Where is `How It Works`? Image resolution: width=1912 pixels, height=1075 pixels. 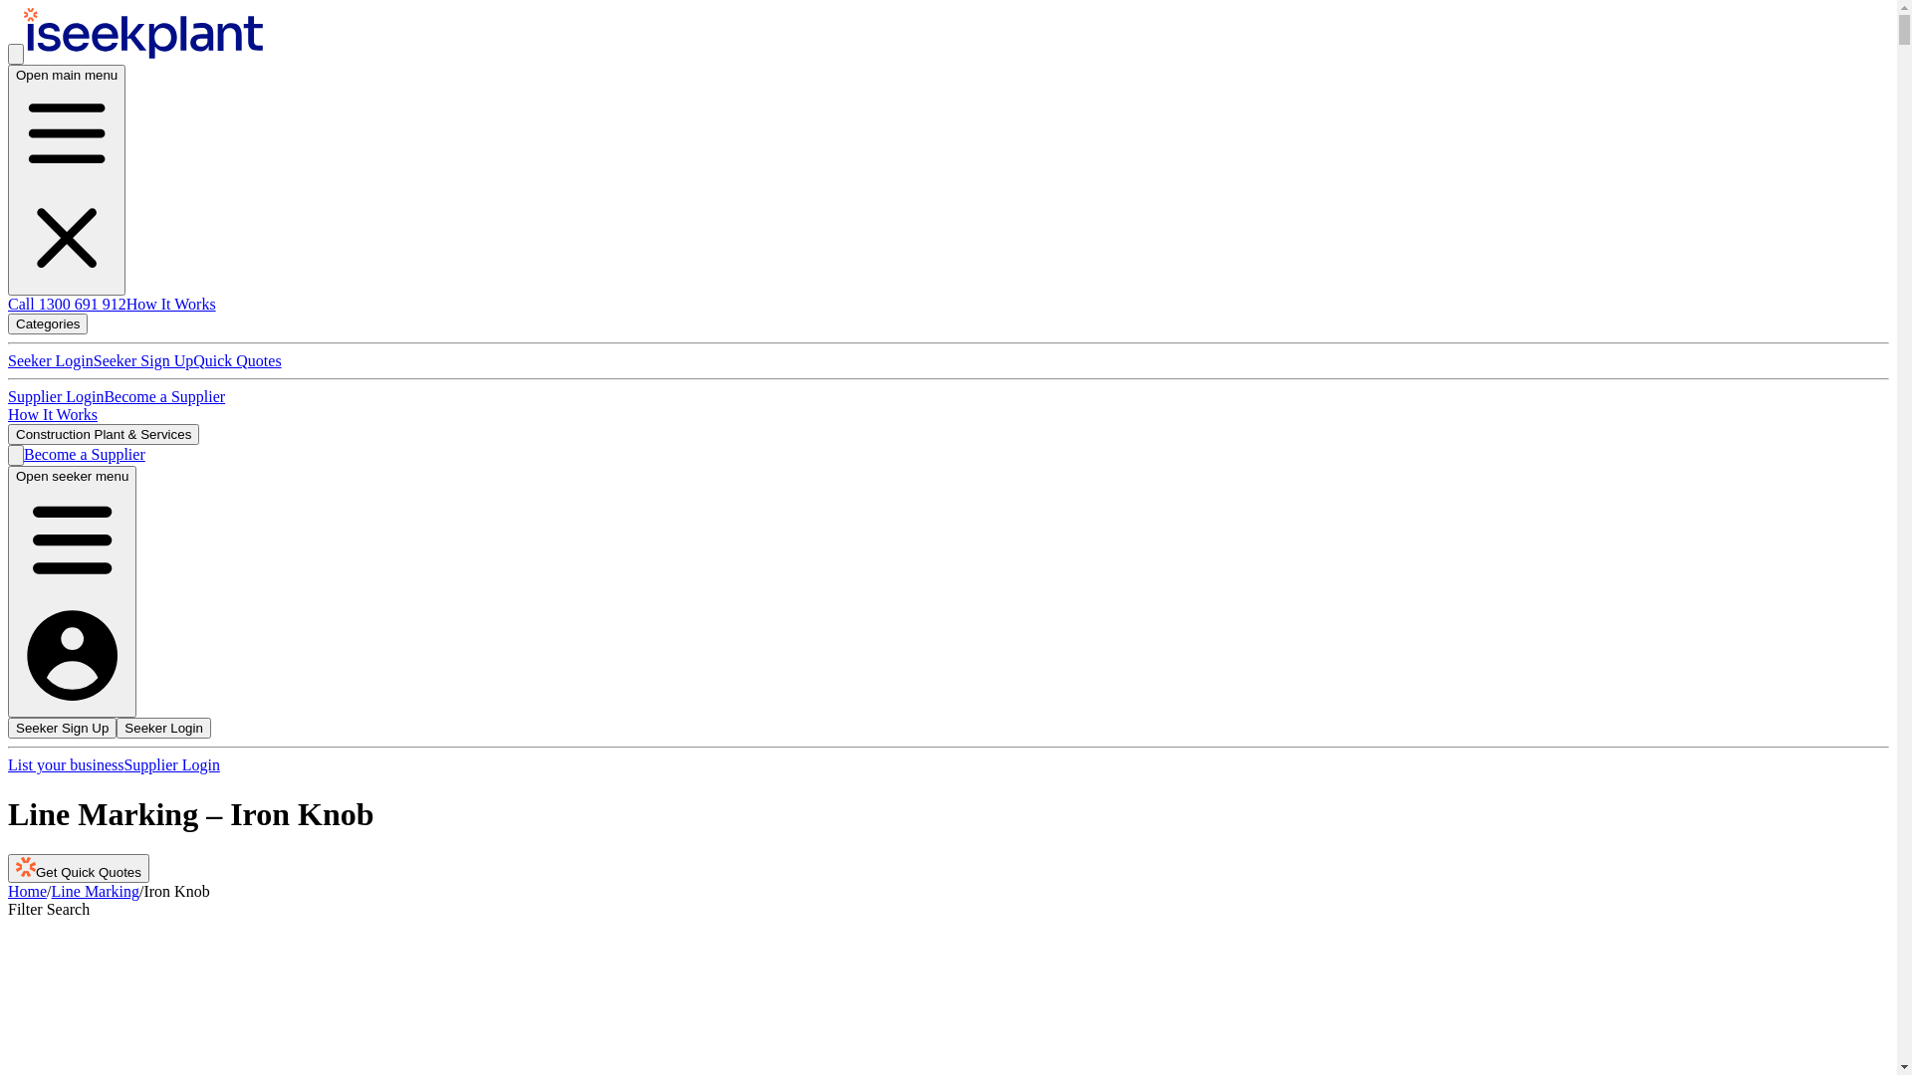
How It Works is located at coordinates (53, 414).